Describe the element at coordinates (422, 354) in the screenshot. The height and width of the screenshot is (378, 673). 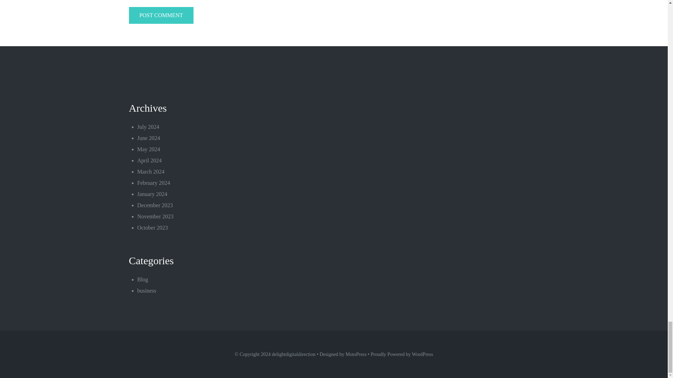
I see `Semantic Personal Publishing Platform` at that location.